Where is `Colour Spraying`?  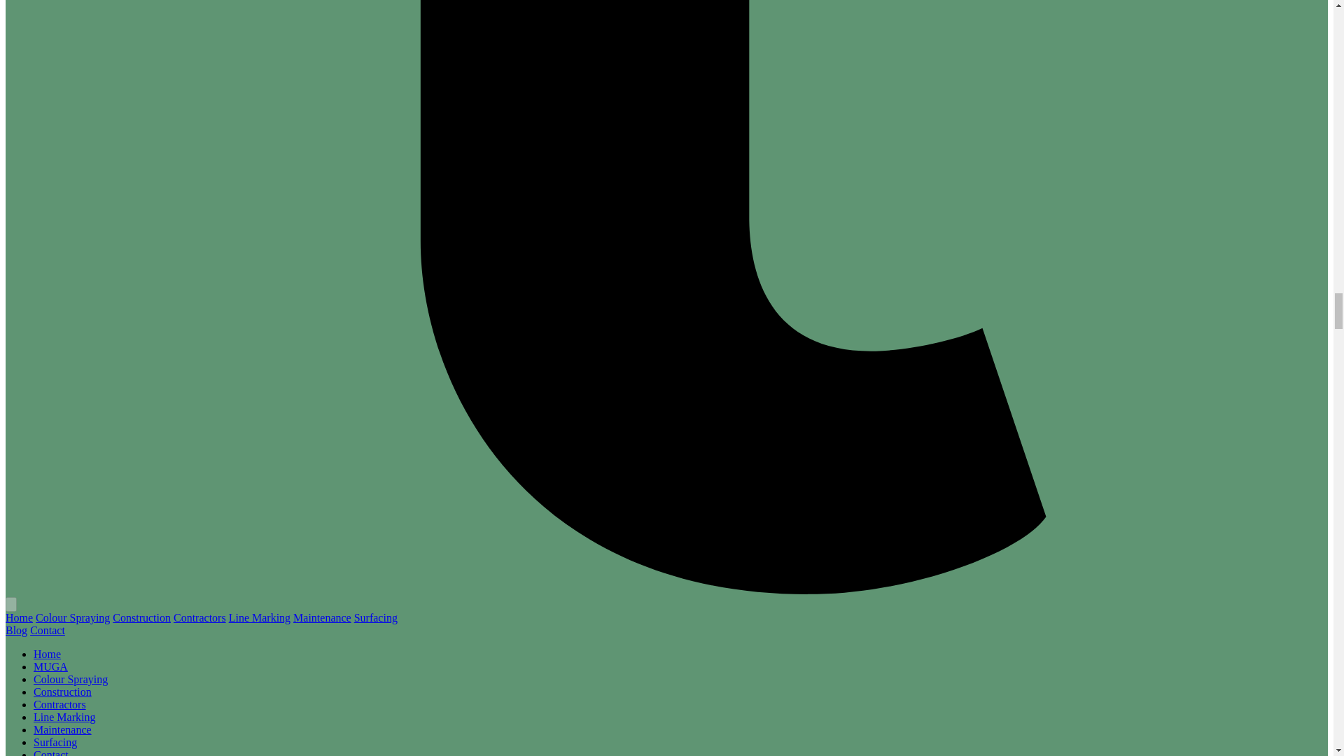 Colour Spraying is located at coordinates (70, 679).